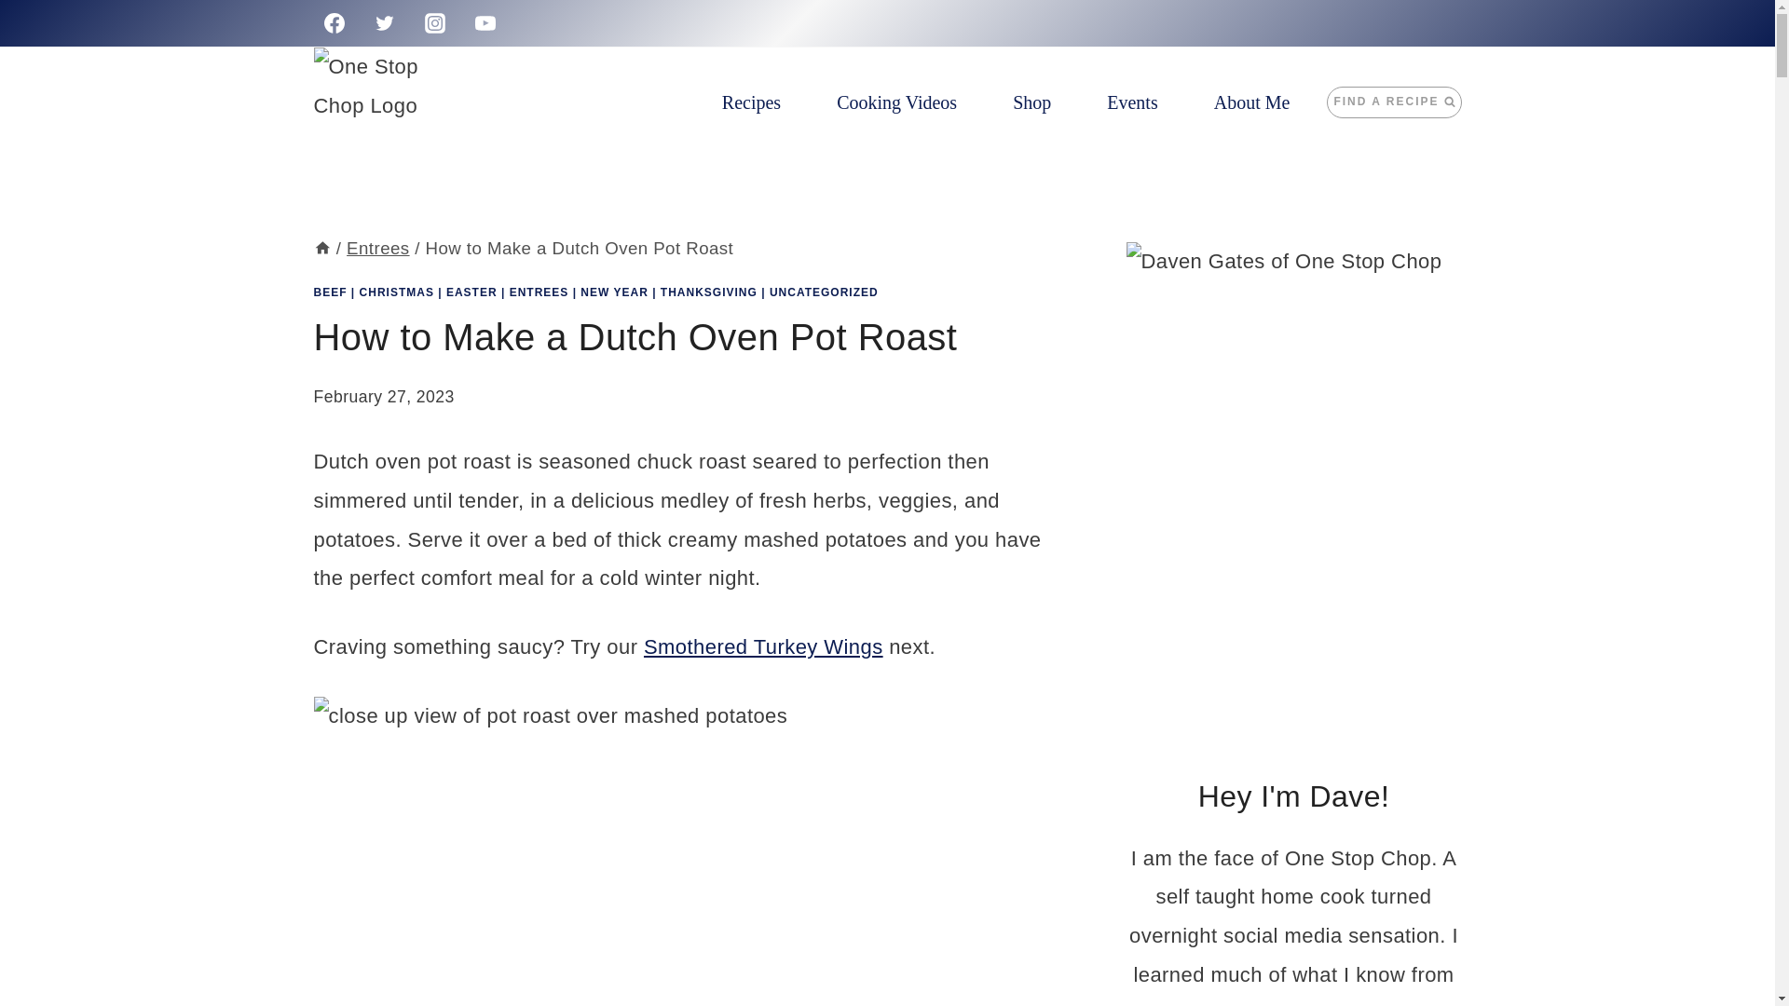 The image size is (1789, 1006). What do you see at coordinates (322, 248) in the screenshot?
I see `Home` at bounding box center [322, 248].